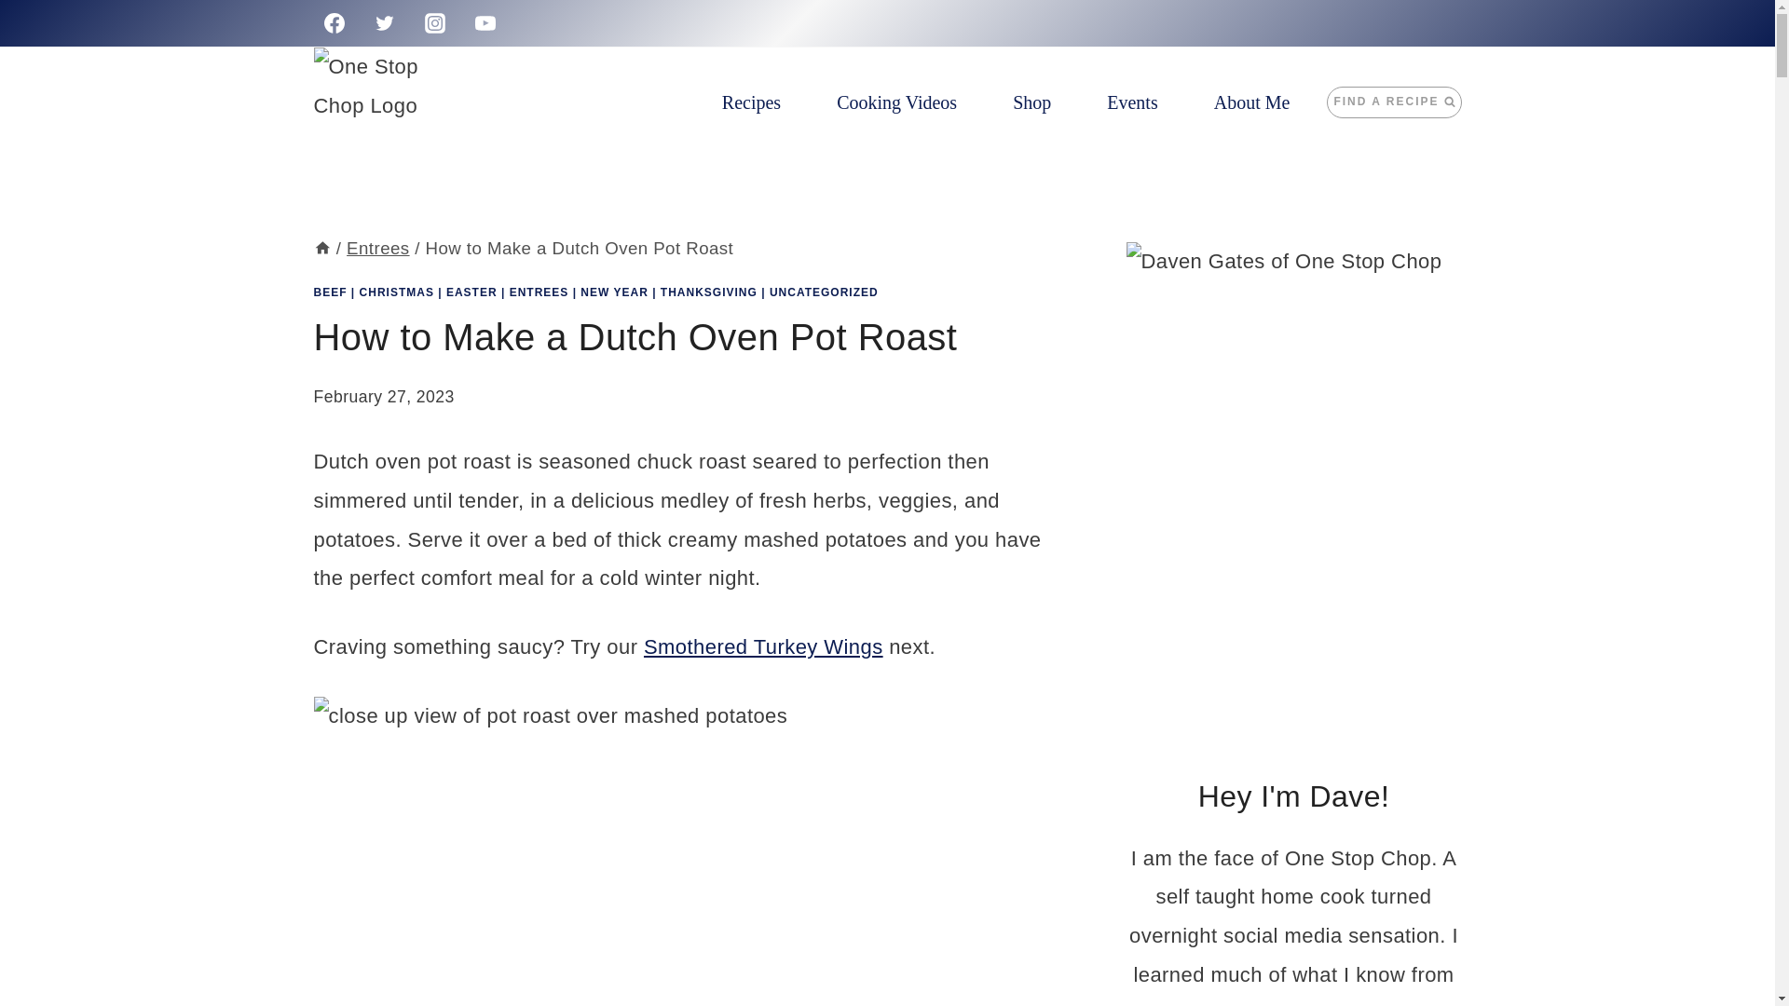 The image size is (1789, 1006). What do you see at coordinates (322, 248) in the screenshot?
I see `Home` at bounding box center [322, 248].